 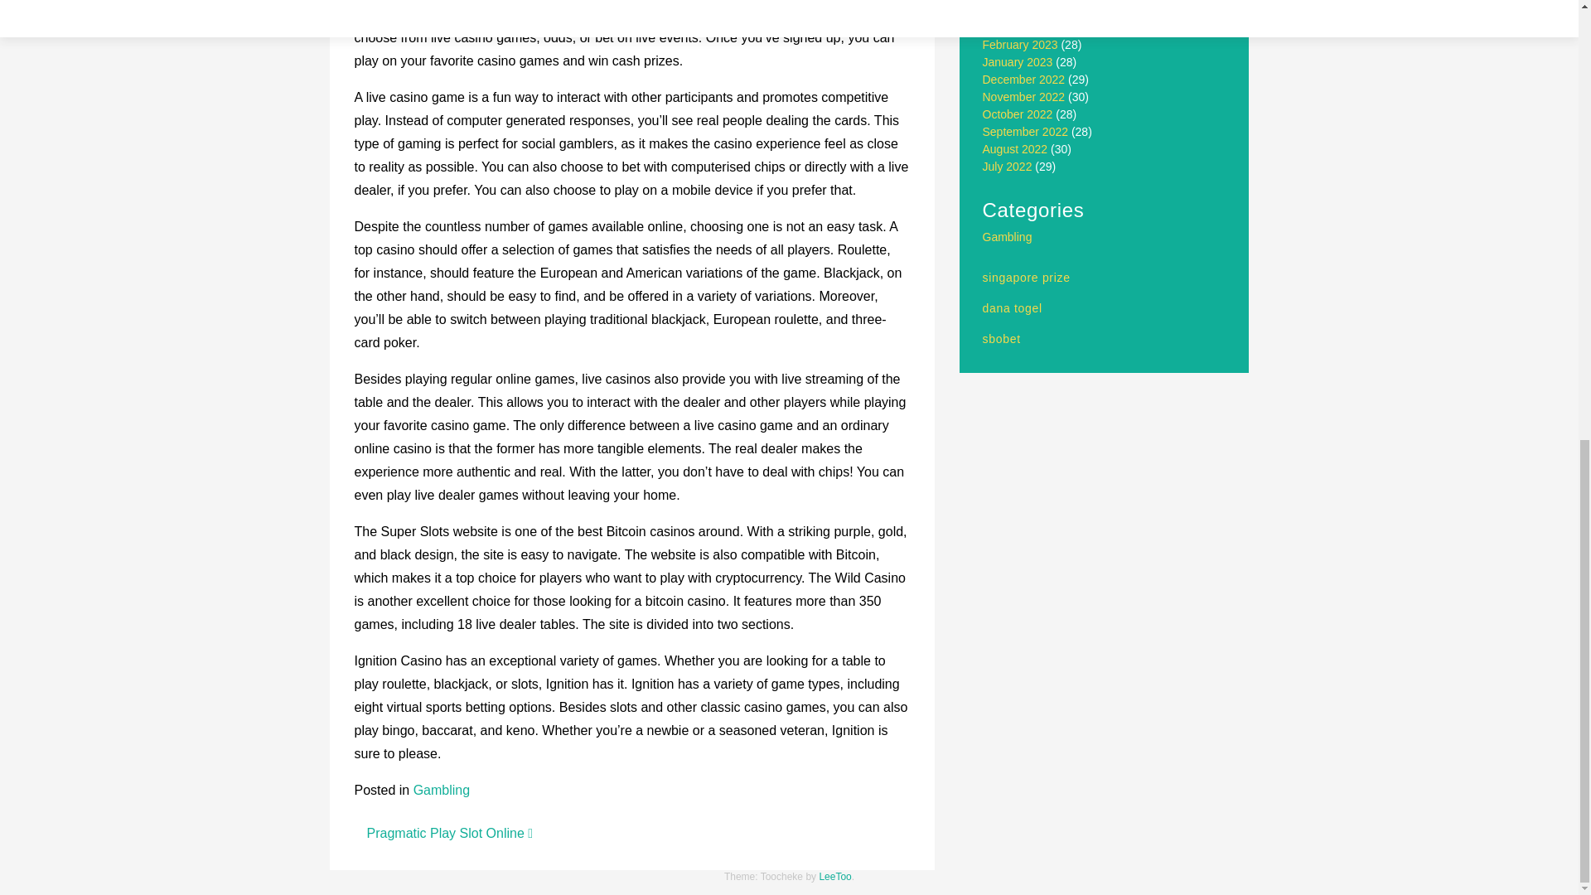 What do you see at coordinates (441, 791) in the screenshot?
I see `Gambling` at bounding box center [441, 791].